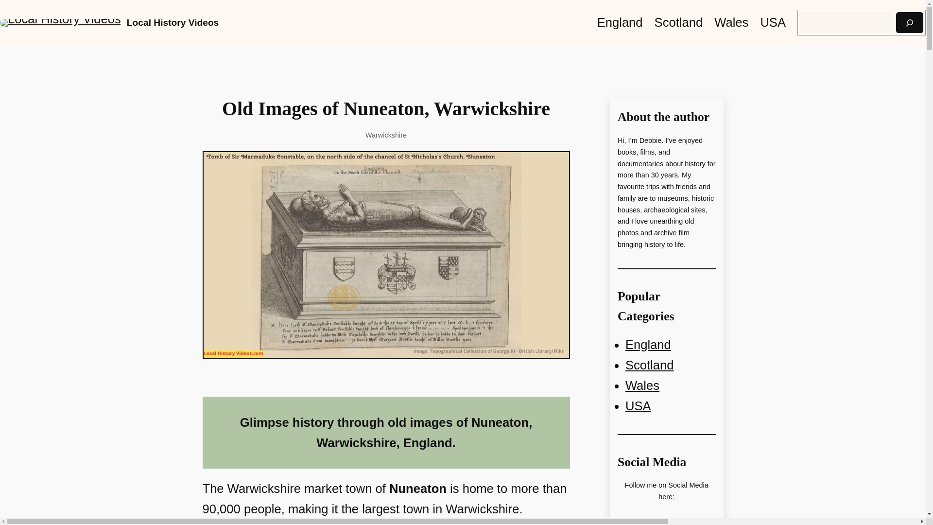 The image size is (933, 525). I want to click on USA, so click(638, 405).